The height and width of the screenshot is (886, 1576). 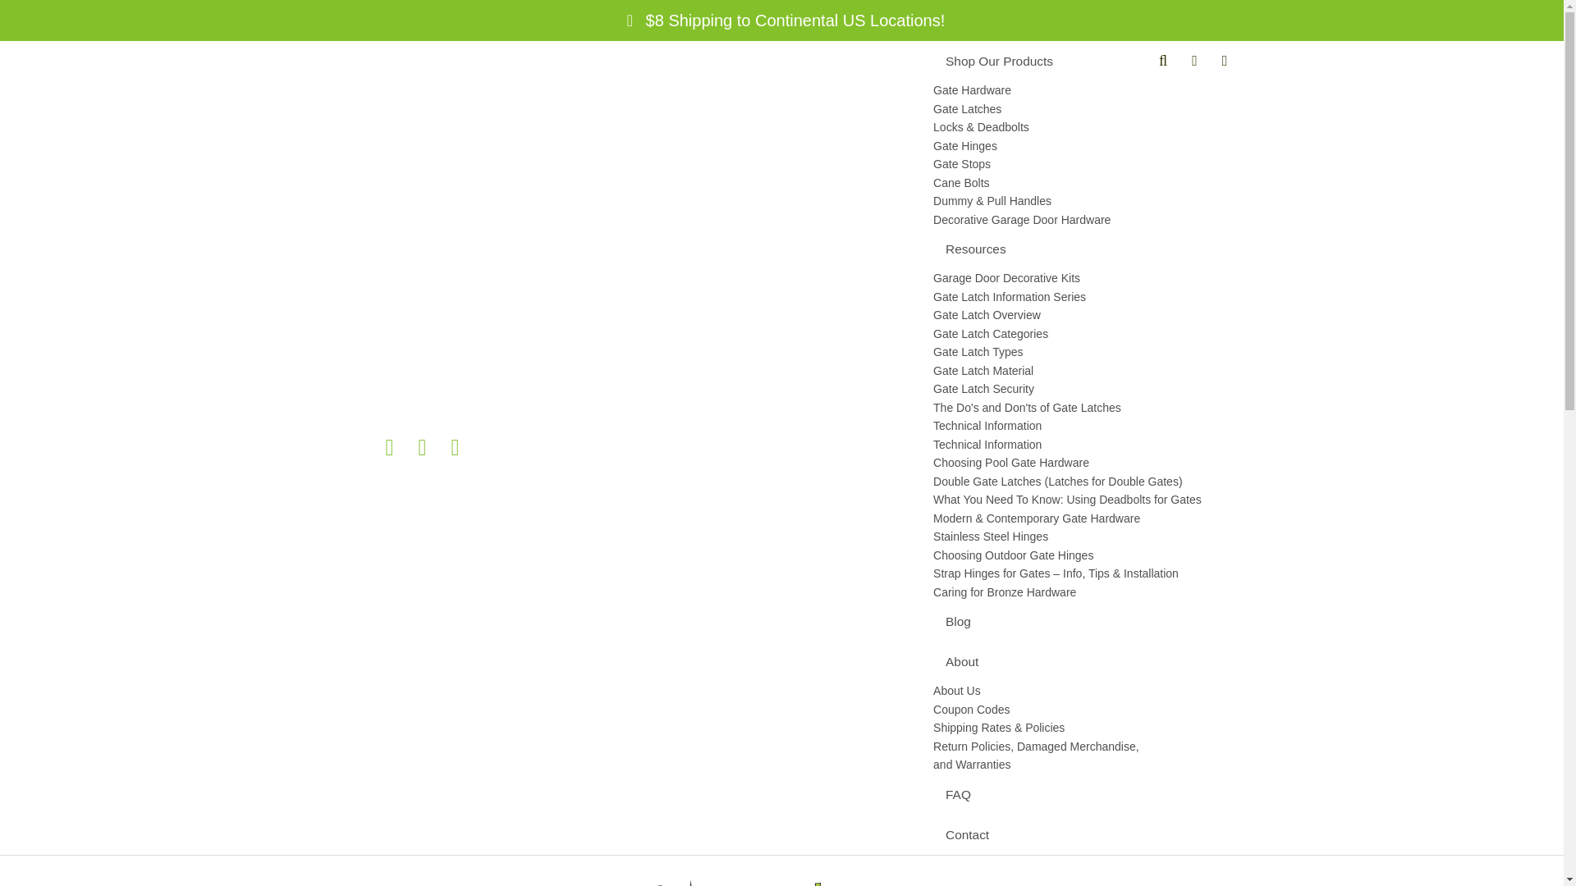 I want to click on Houzz, so click(x=363, y=448).